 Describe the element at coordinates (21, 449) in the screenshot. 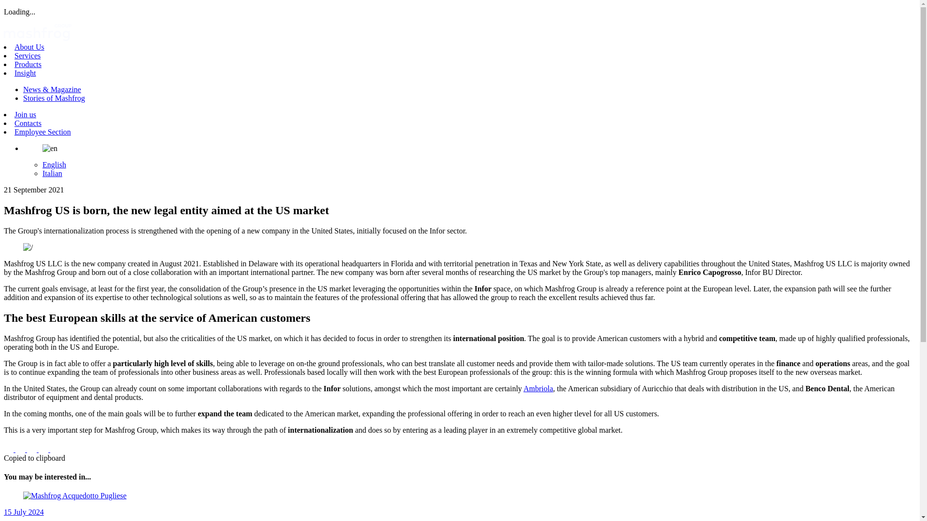

I see `Share to Twitter` at that location.